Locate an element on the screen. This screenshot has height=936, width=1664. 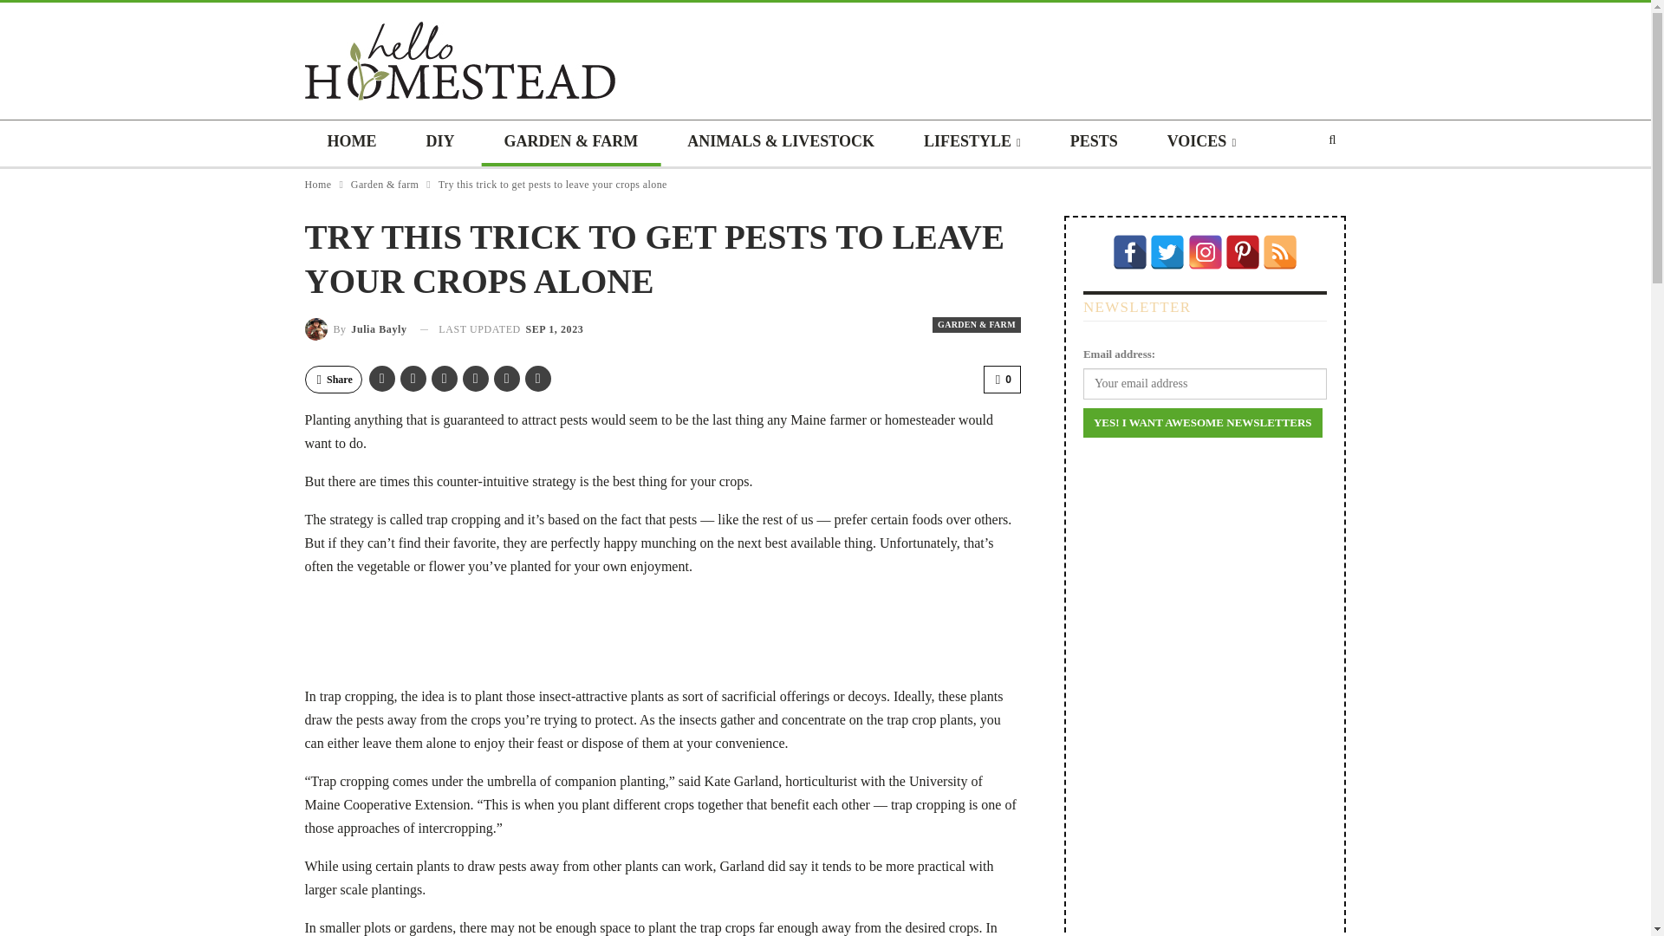
VOICES is located at coordinates (1201, 144).